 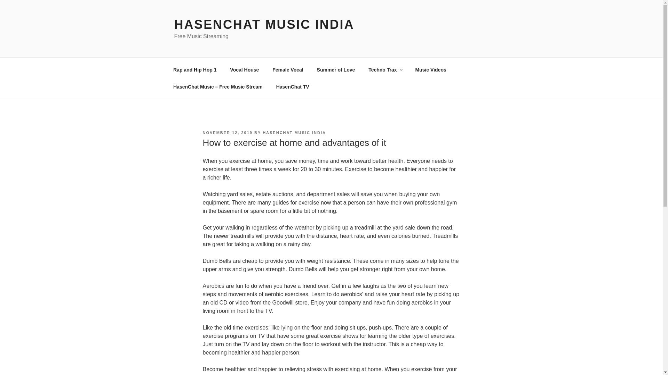 I want to click on Rap and Hip Hop 1, so click(x=195, y=69).